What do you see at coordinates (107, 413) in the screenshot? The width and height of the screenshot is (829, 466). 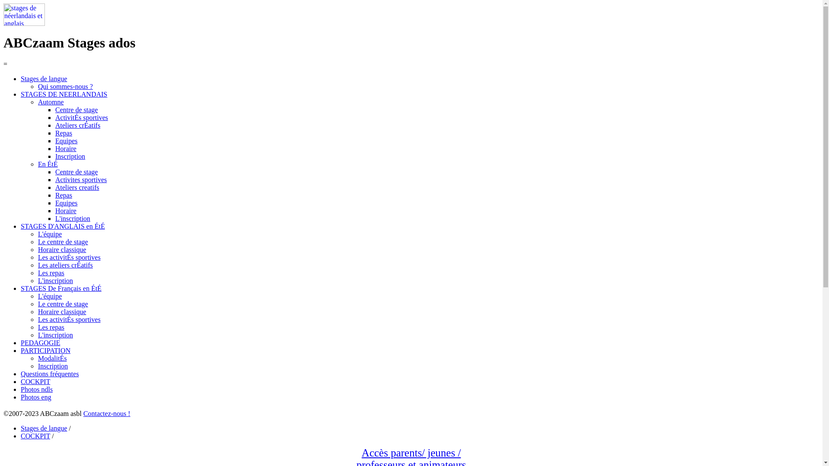 I see `Contactez-nous !` at bounding box center [107, 413].